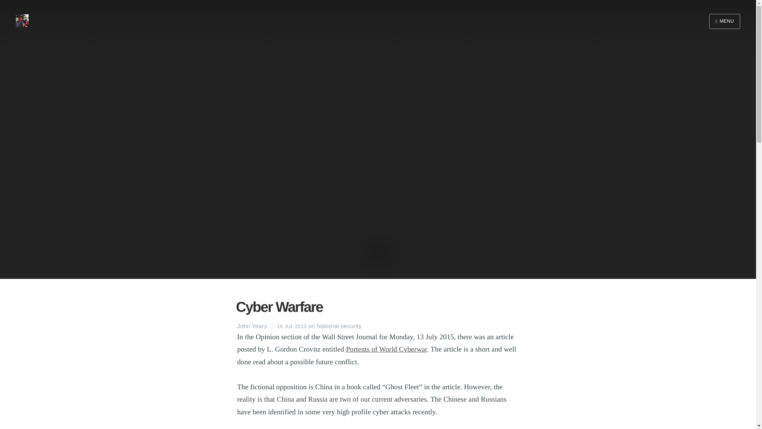  What do you see at coordinates (17, 422) in the screenshot?
I see `John Yeary` at bounding box center [17, 422].